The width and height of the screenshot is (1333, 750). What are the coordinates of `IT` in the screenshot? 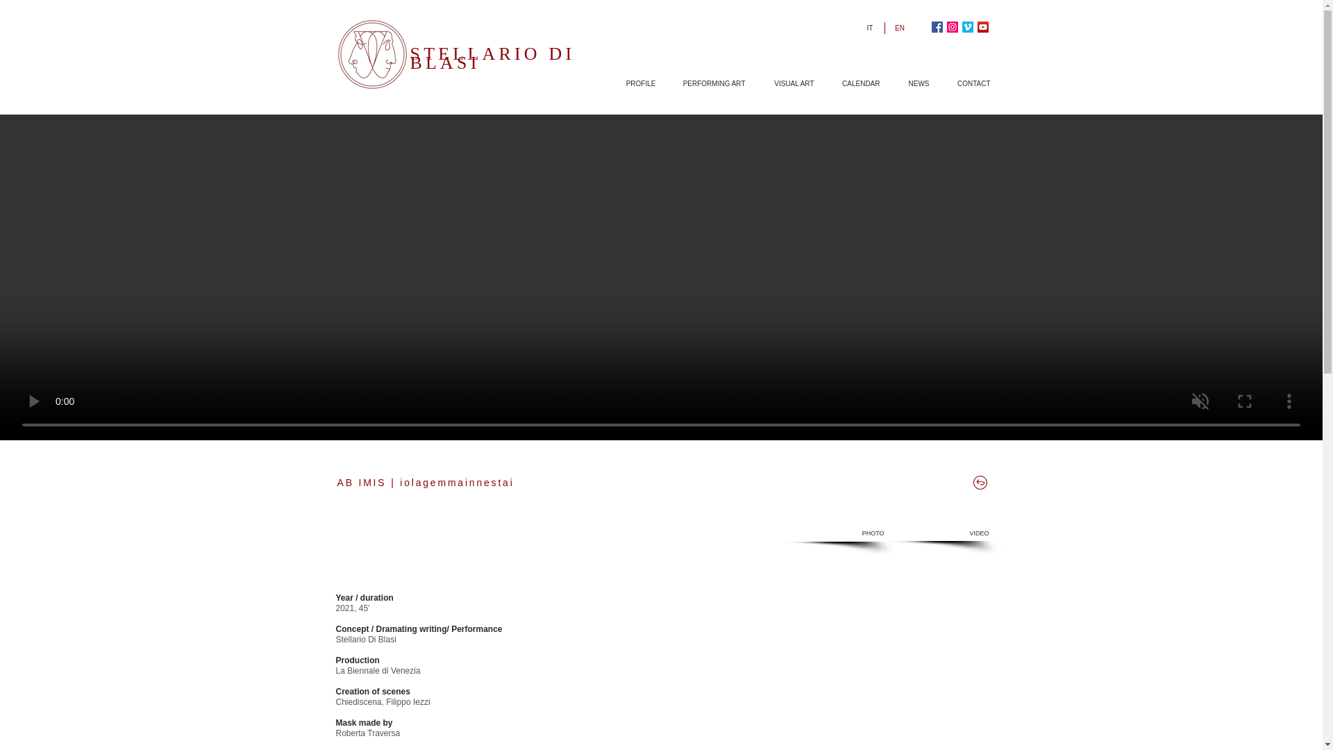 It's located at (871, 28).